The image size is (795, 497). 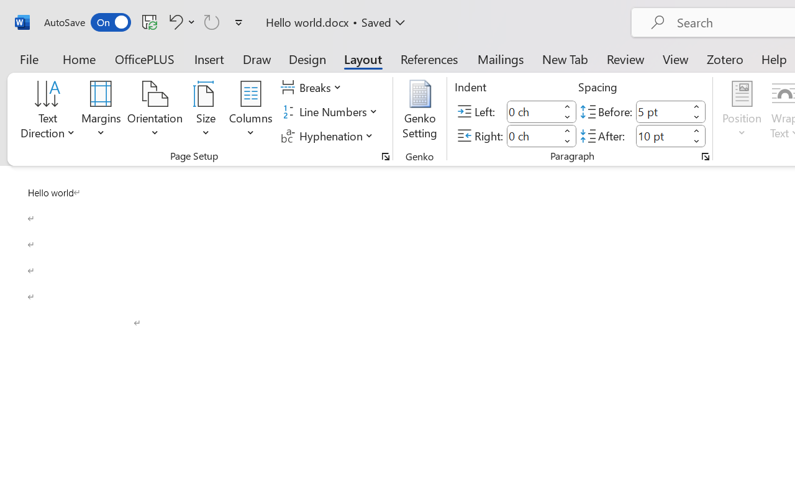 What do you see at coordinates (206, 112) in the screenshot?
I see `Size` at bounding box center [206, 112].